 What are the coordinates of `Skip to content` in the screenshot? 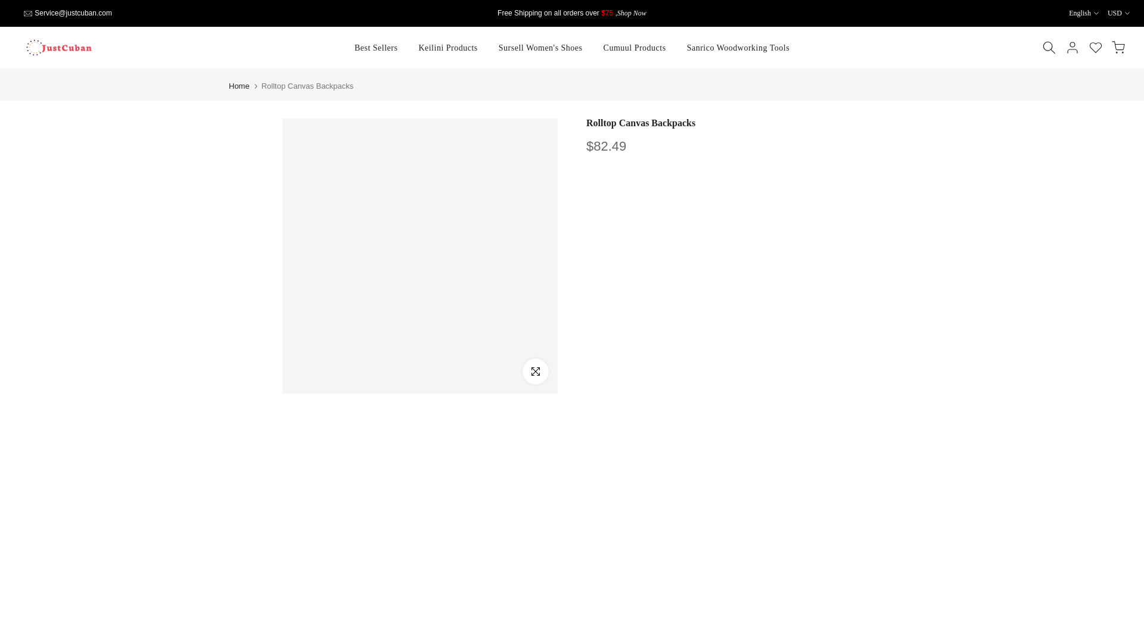 It's located at (8, 6).